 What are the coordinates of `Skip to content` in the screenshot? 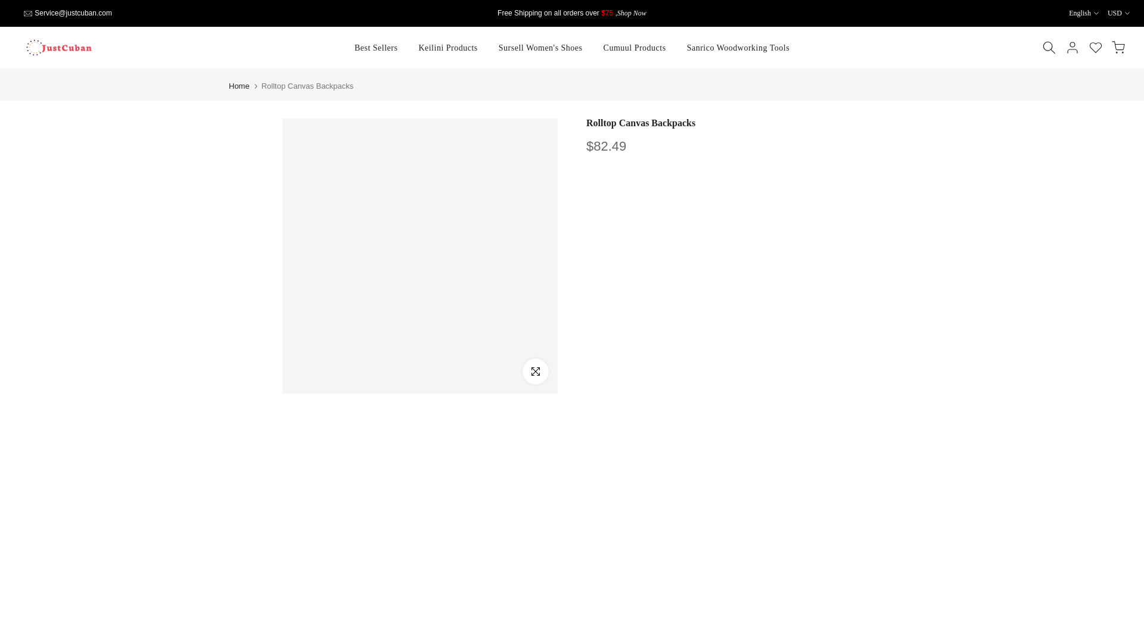 It's located at (8, 6).